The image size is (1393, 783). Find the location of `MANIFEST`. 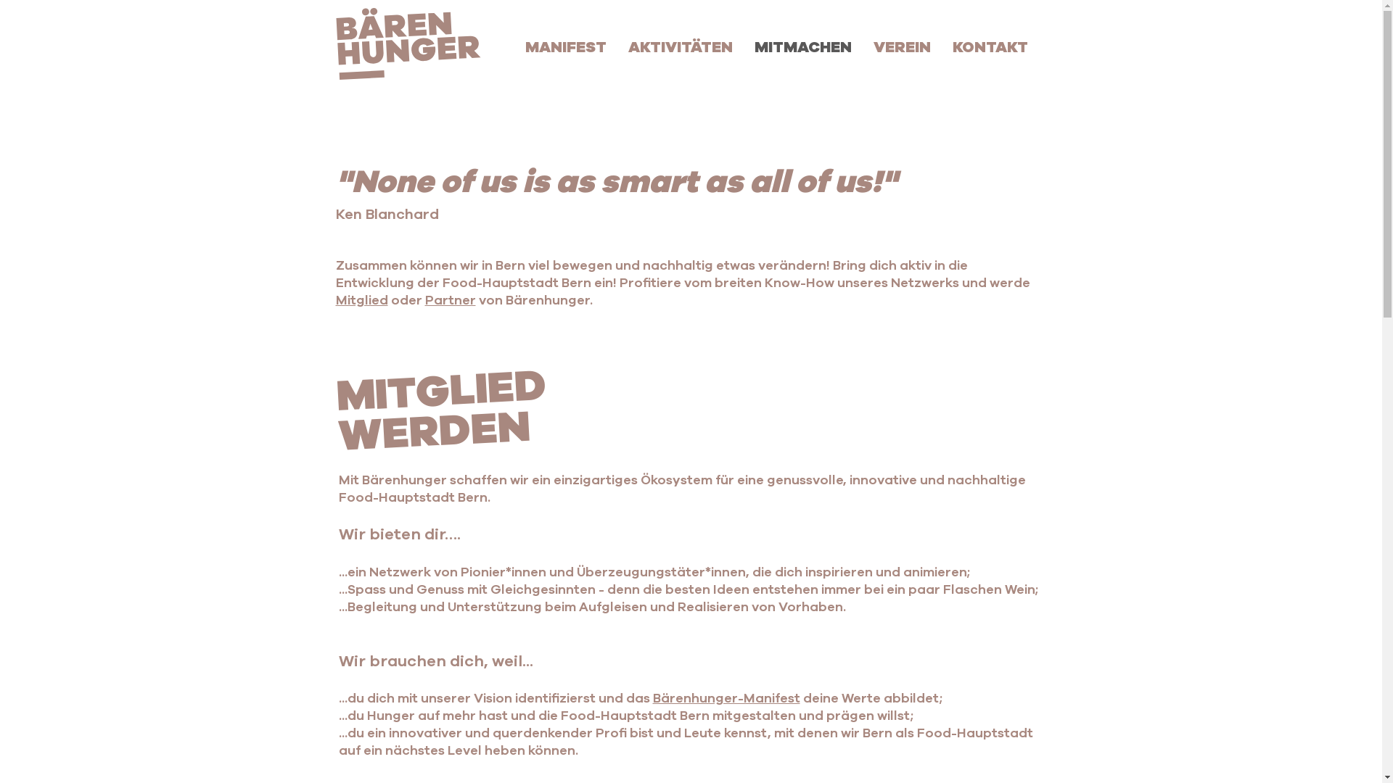

MANIFEST is located at coordinates (565, 47).